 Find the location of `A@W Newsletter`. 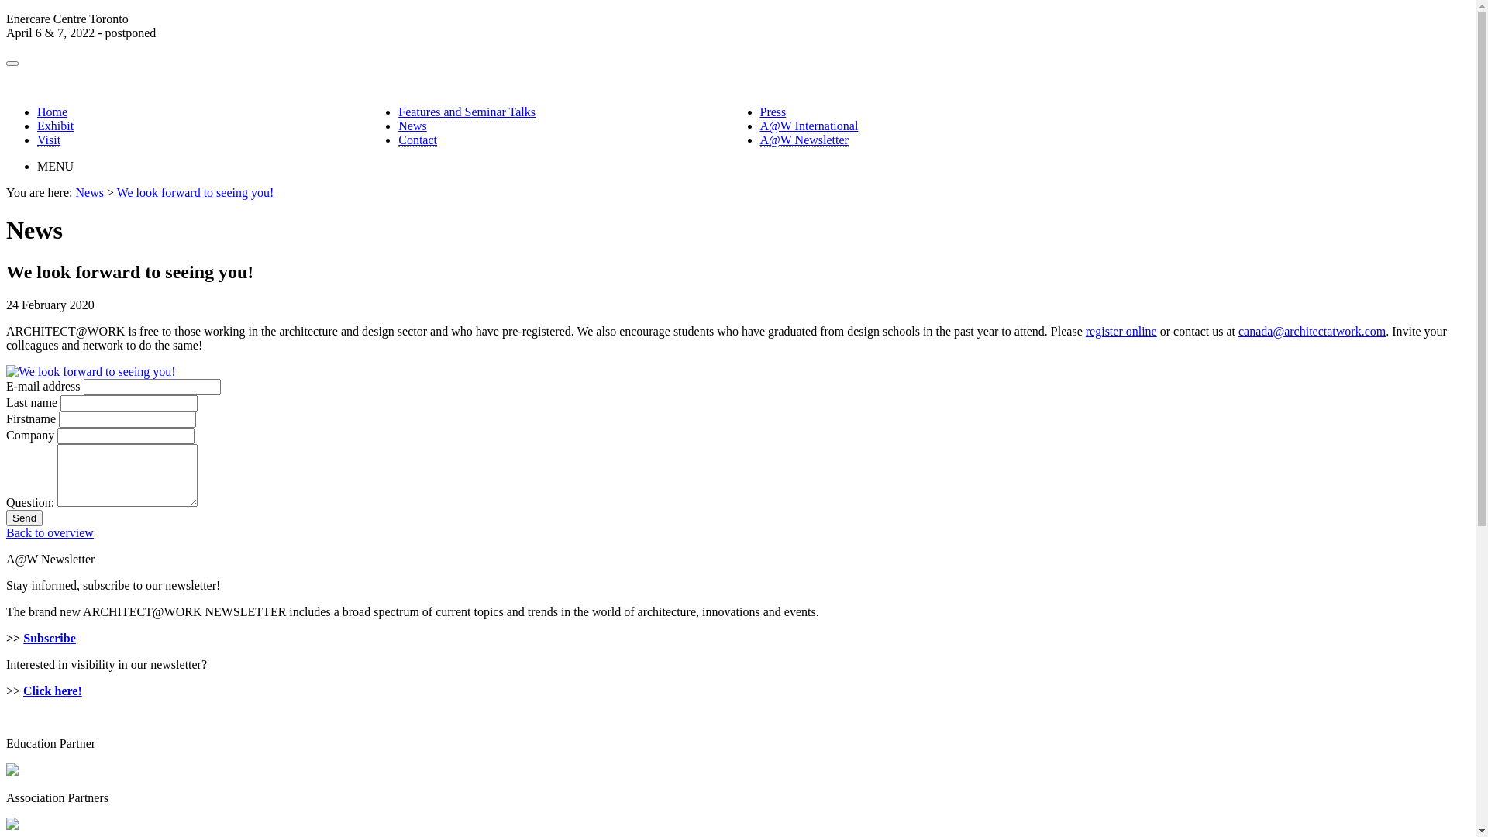

A@W Newsletter is located at coordinates (803, 140).